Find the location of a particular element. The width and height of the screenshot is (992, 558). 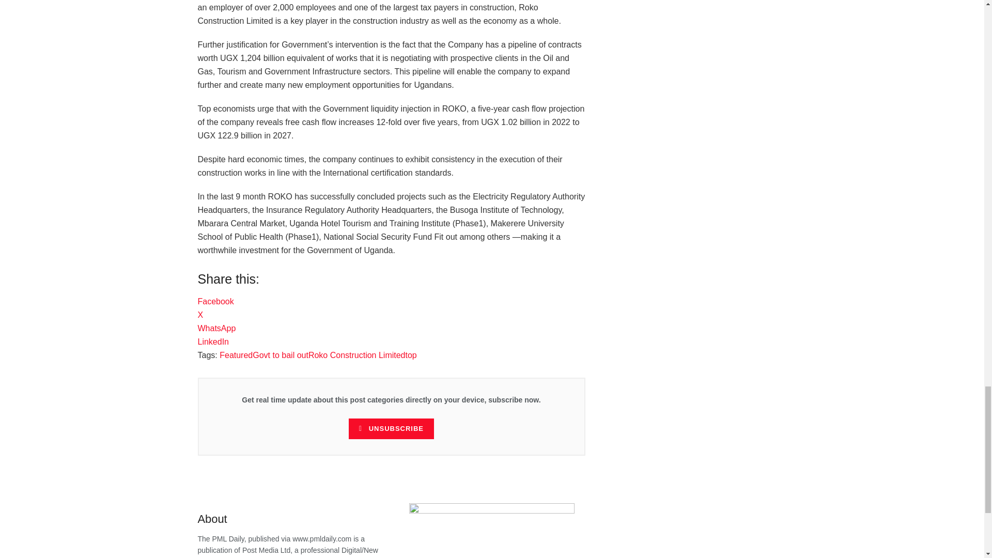

Click to share on LinkedIn is located at coordinates (213, 342).